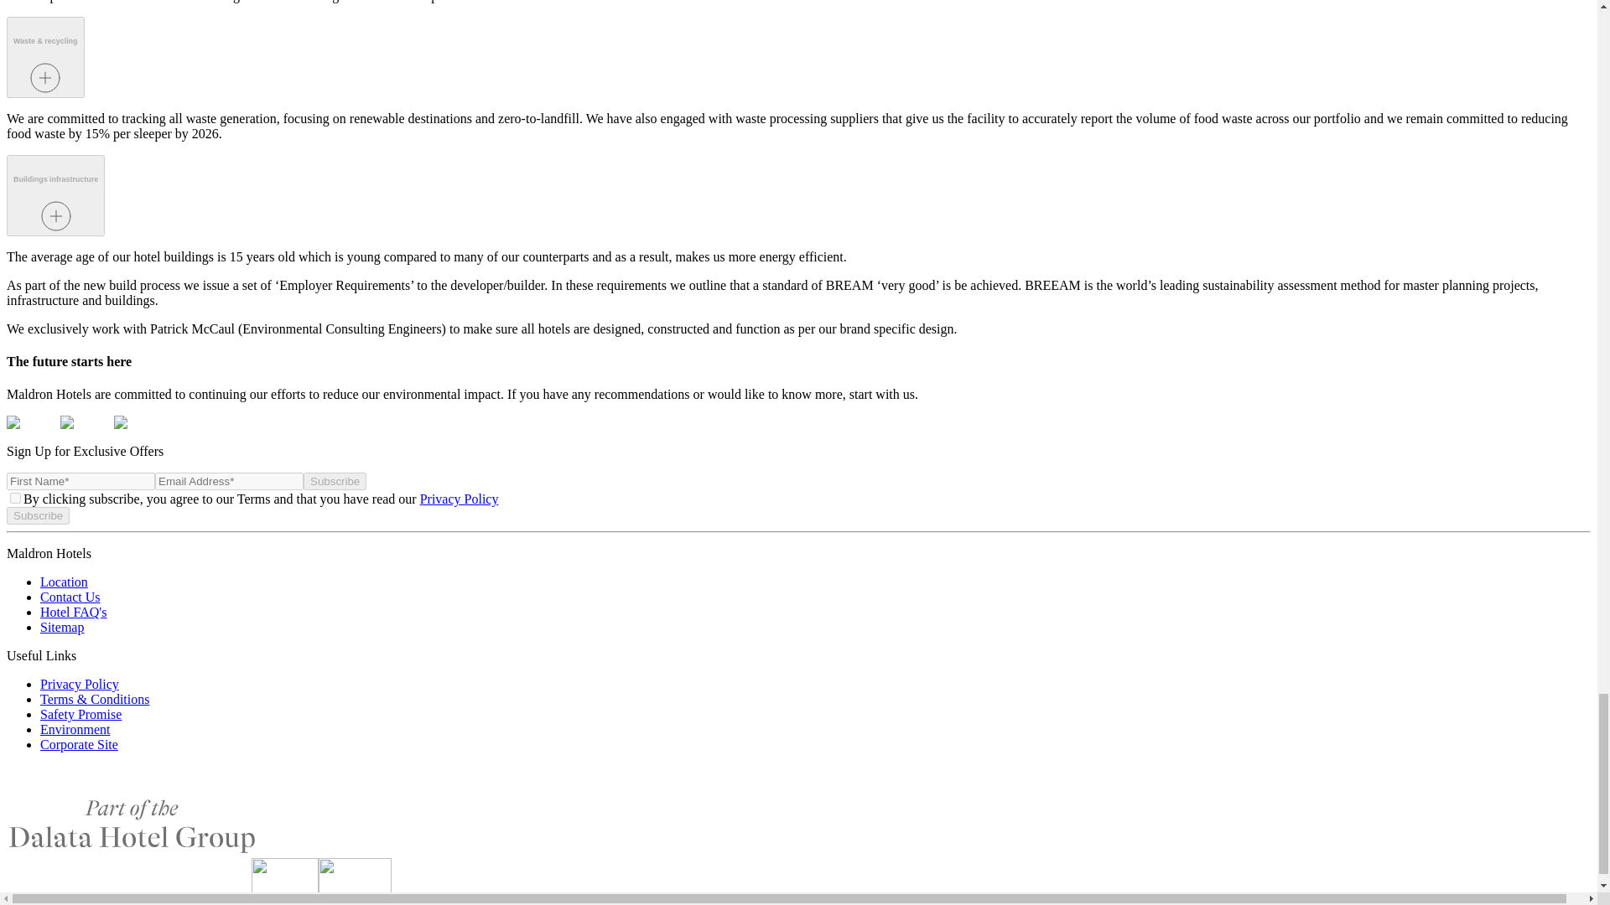  What do you see at coordinates (37, 515) in the screenshot?
I see `Subscribe` at bounding box center [37, 515].